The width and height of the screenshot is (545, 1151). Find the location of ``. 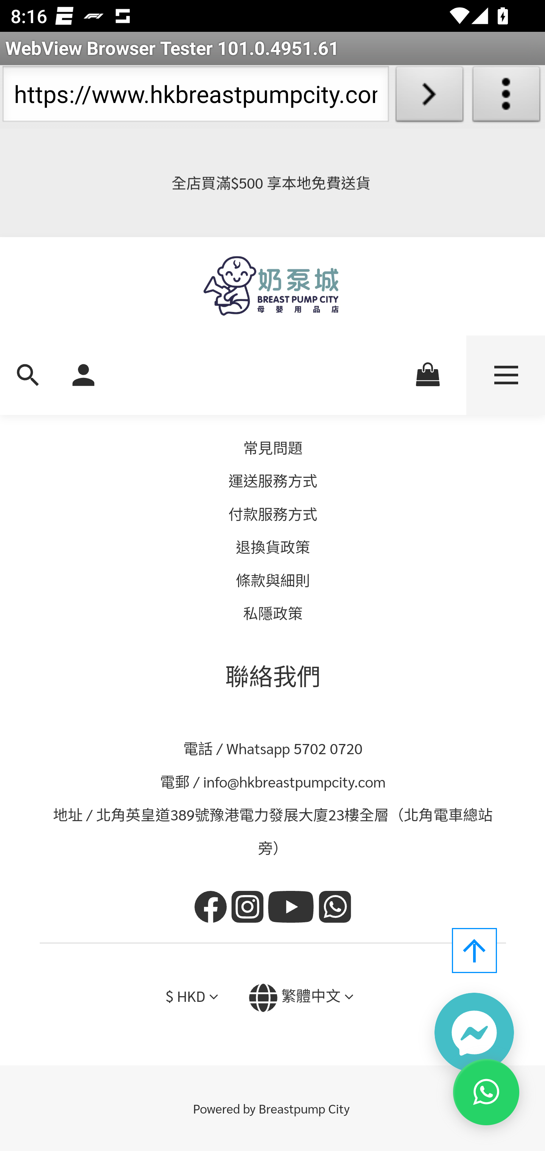

 is located at coordinates (349, 997).